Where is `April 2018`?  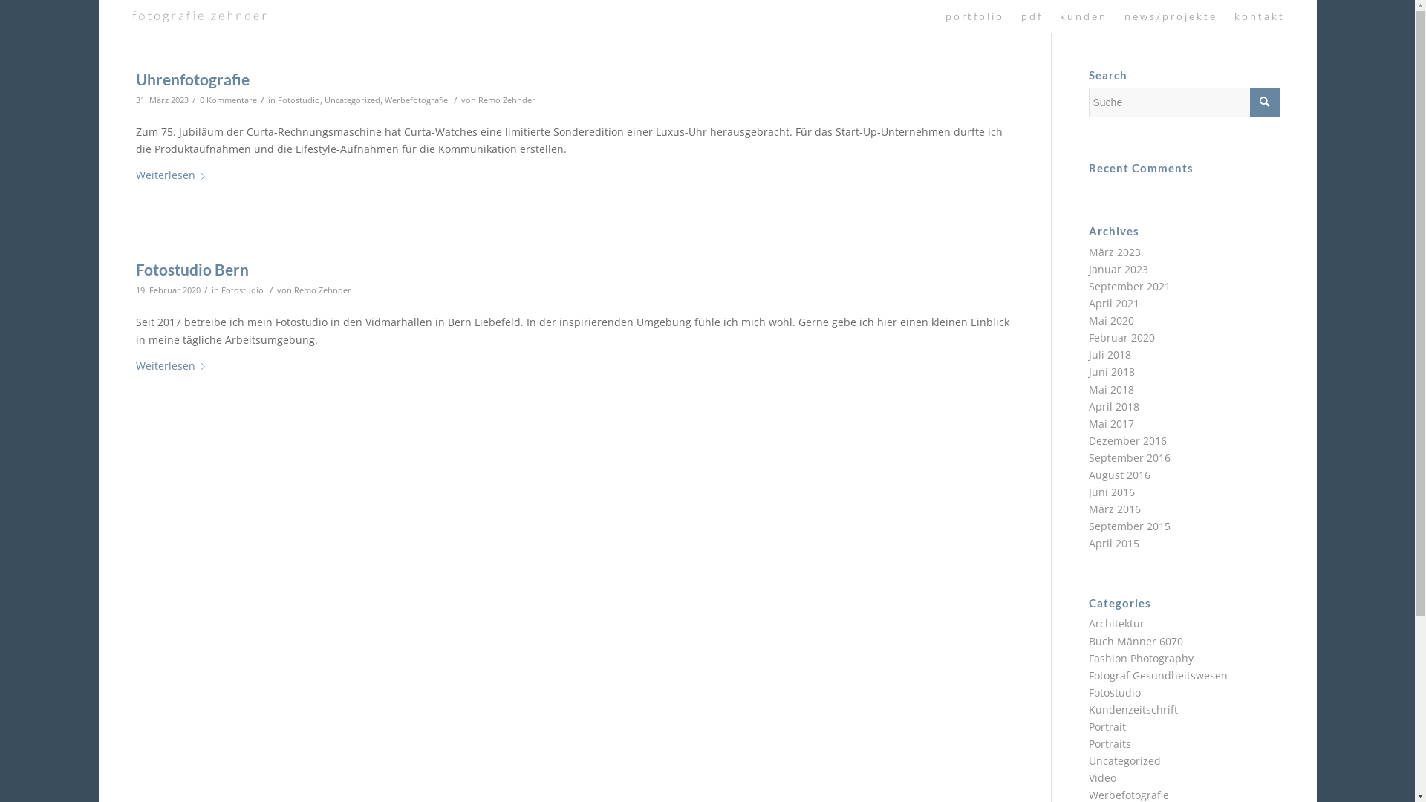 April 2018 is located at coordinates (1114, 407).